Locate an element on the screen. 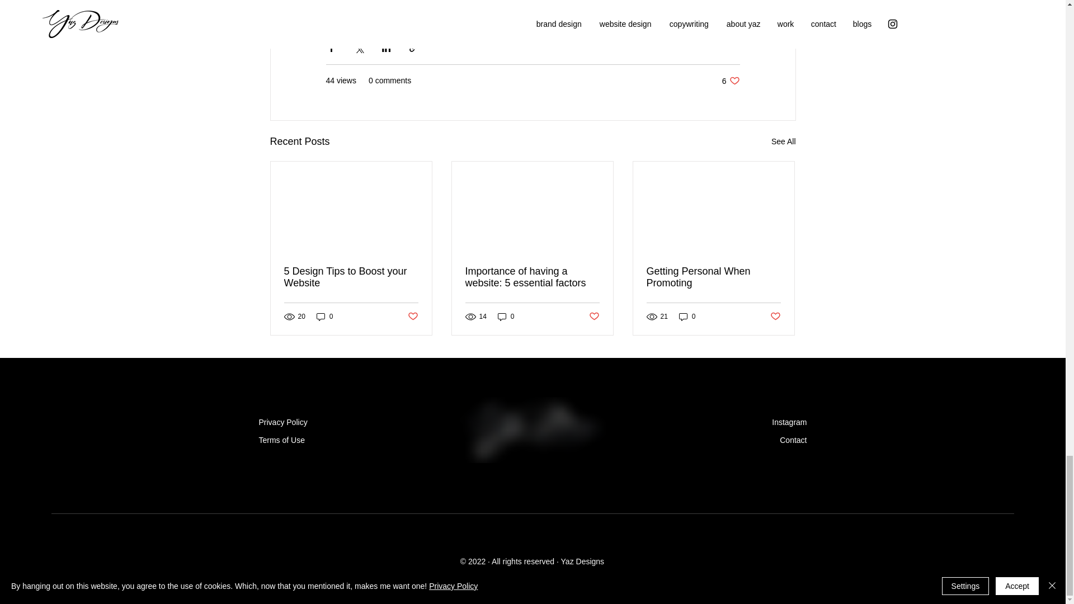 The image size is (1074, 604). Instagram is located at coordinates (789, 422).